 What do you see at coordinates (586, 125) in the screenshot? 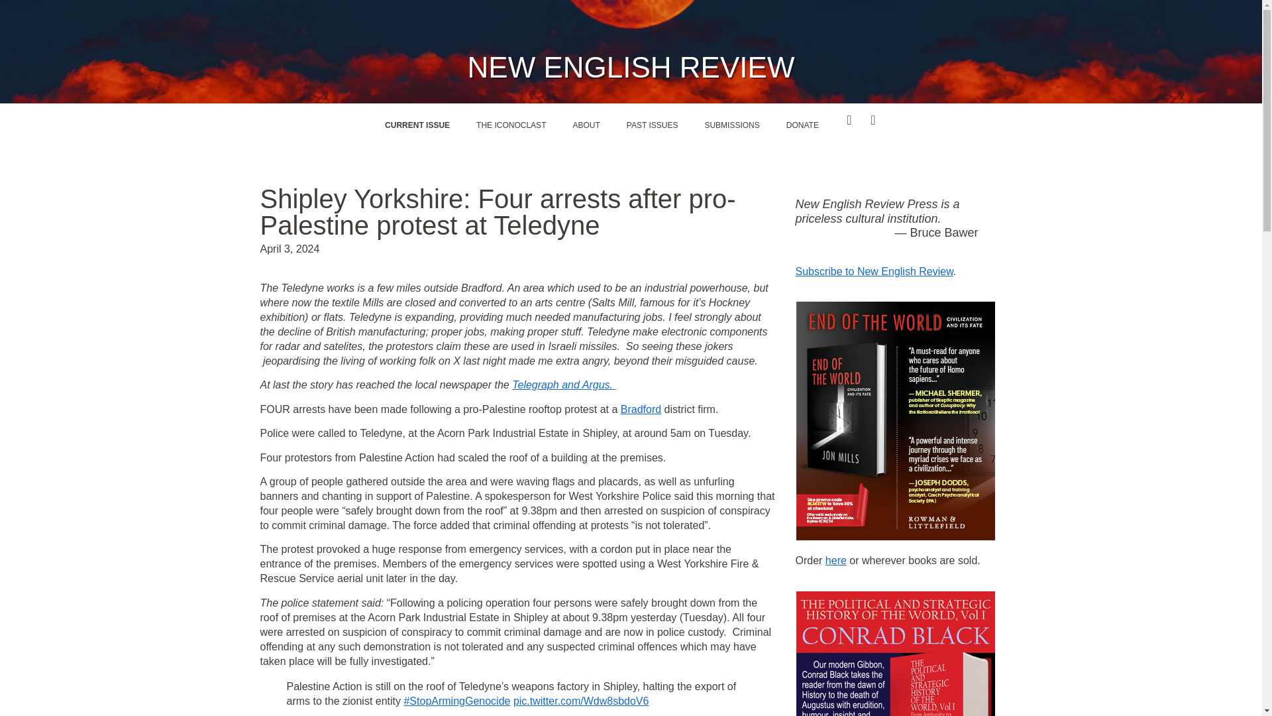
I see `ABOUT` at bounding box center [586, 125].